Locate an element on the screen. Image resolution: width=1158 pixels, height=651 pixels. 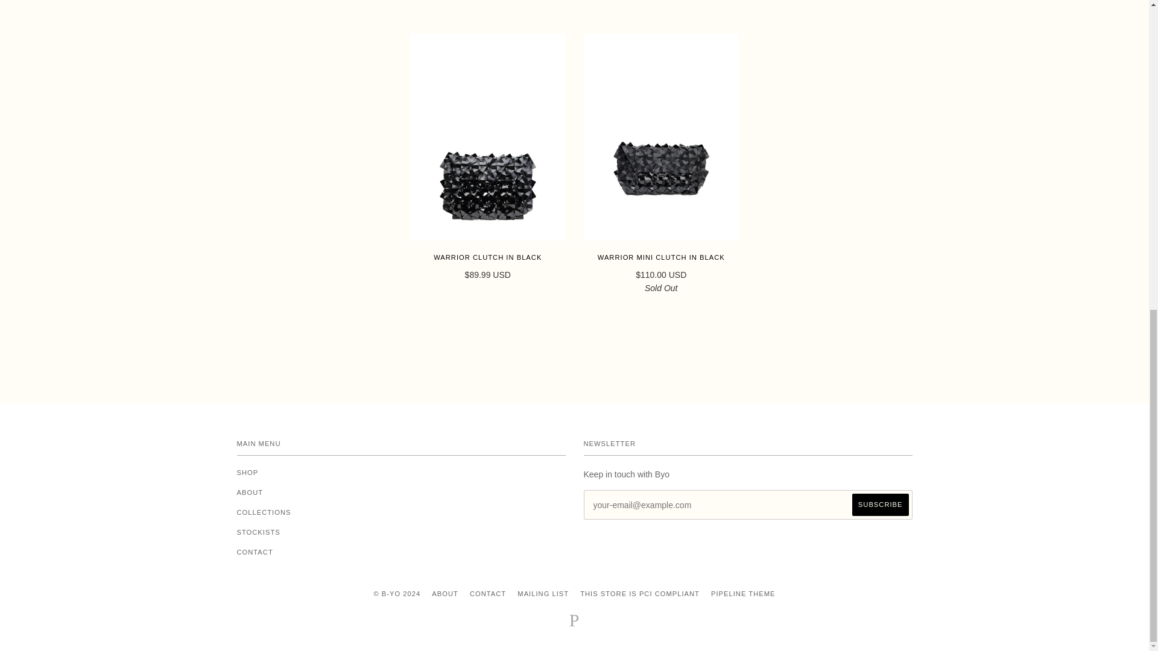
ABOUT is located at coordinates (249, 492).